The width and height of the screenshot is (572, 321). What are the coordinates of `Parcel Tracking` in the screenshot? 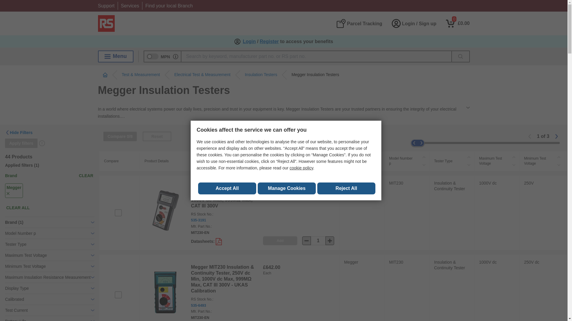 It's located at (359, 23).